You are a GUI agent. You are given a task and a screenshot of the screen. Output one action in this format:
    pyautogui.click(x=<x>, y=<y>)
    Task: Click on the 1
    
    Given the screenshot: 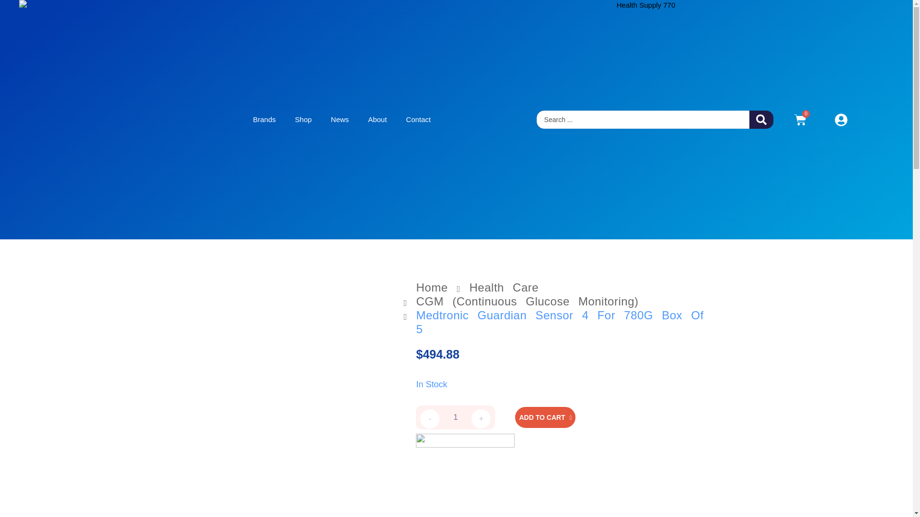 What is the action you would take?
    pyautogui.click(x=455, y=417)
    